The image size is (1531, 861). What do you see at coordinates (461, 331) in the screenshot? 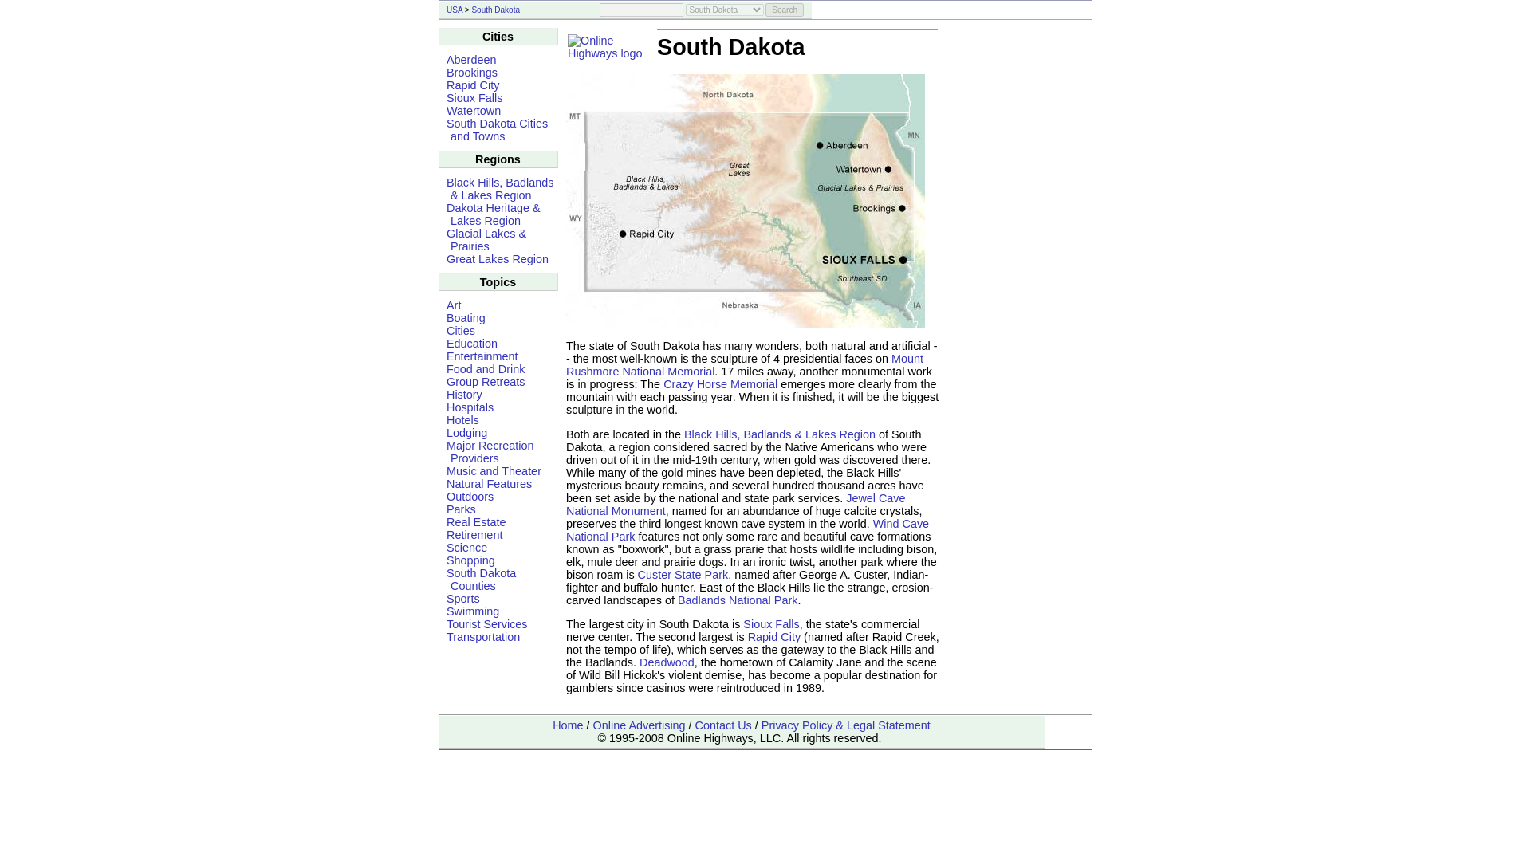
I see `Cities` at bounding box center [461, 331].